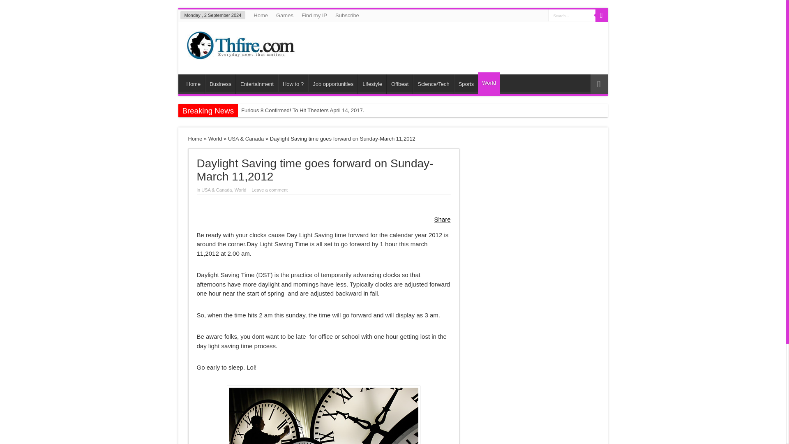 Image resolution: width=789 pixels, height=444 pixels. Describe the element at coordinates (321, 123) in the screenshot. I see `Kawhi Leonard Named NBA Defensive Player of the Year 2015-16` at that location.